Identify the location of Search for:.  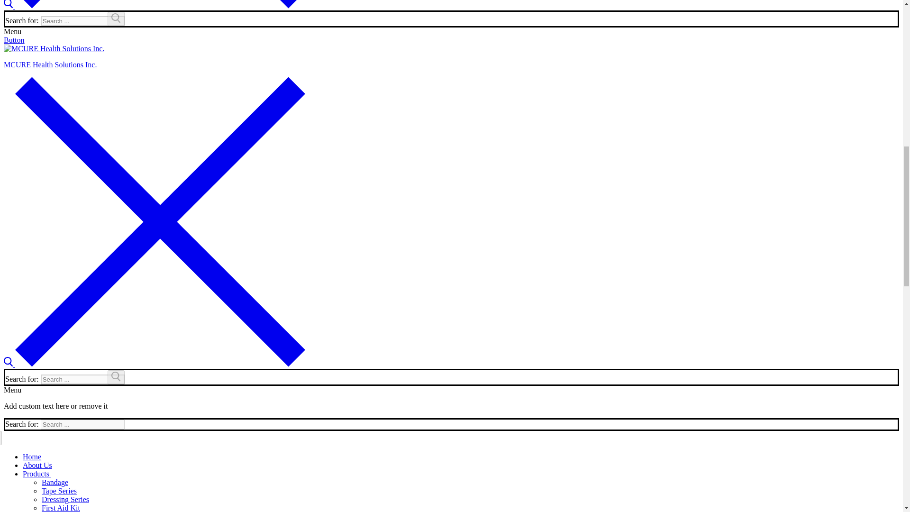
(82, 21).